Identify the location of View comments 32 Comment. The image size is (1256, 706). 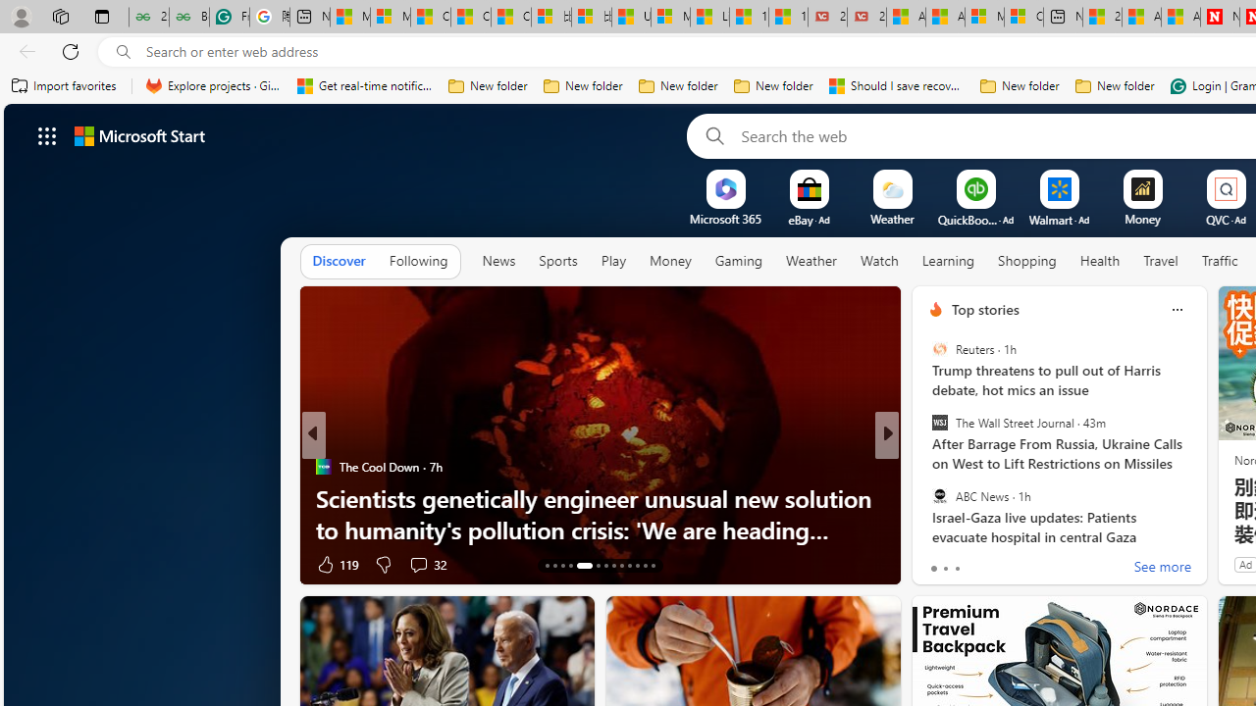
(428, 563).